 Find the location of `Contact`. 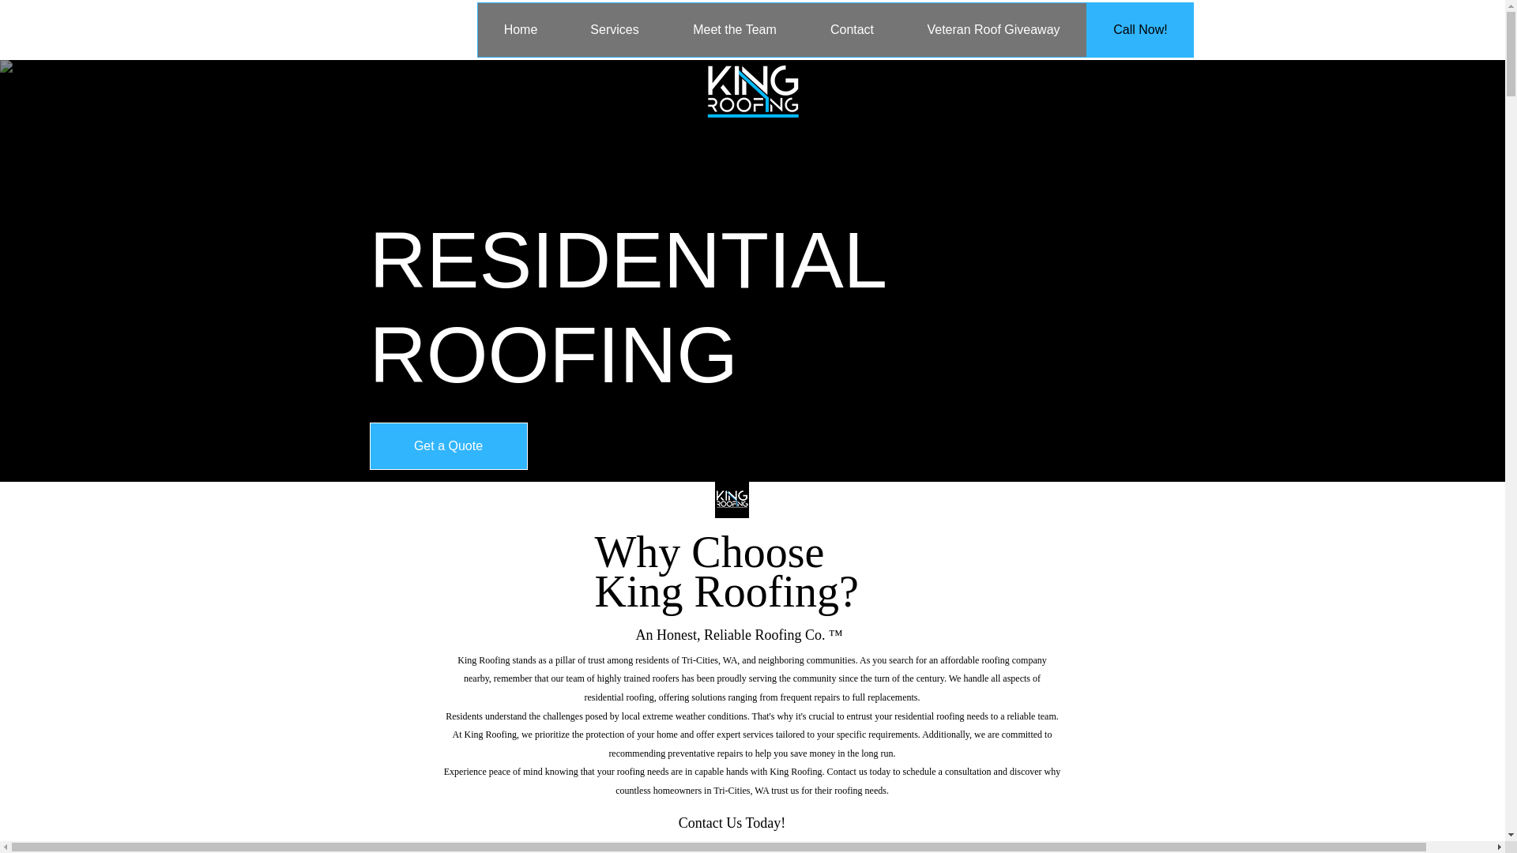

Contact is located at coordinates (852, 30).